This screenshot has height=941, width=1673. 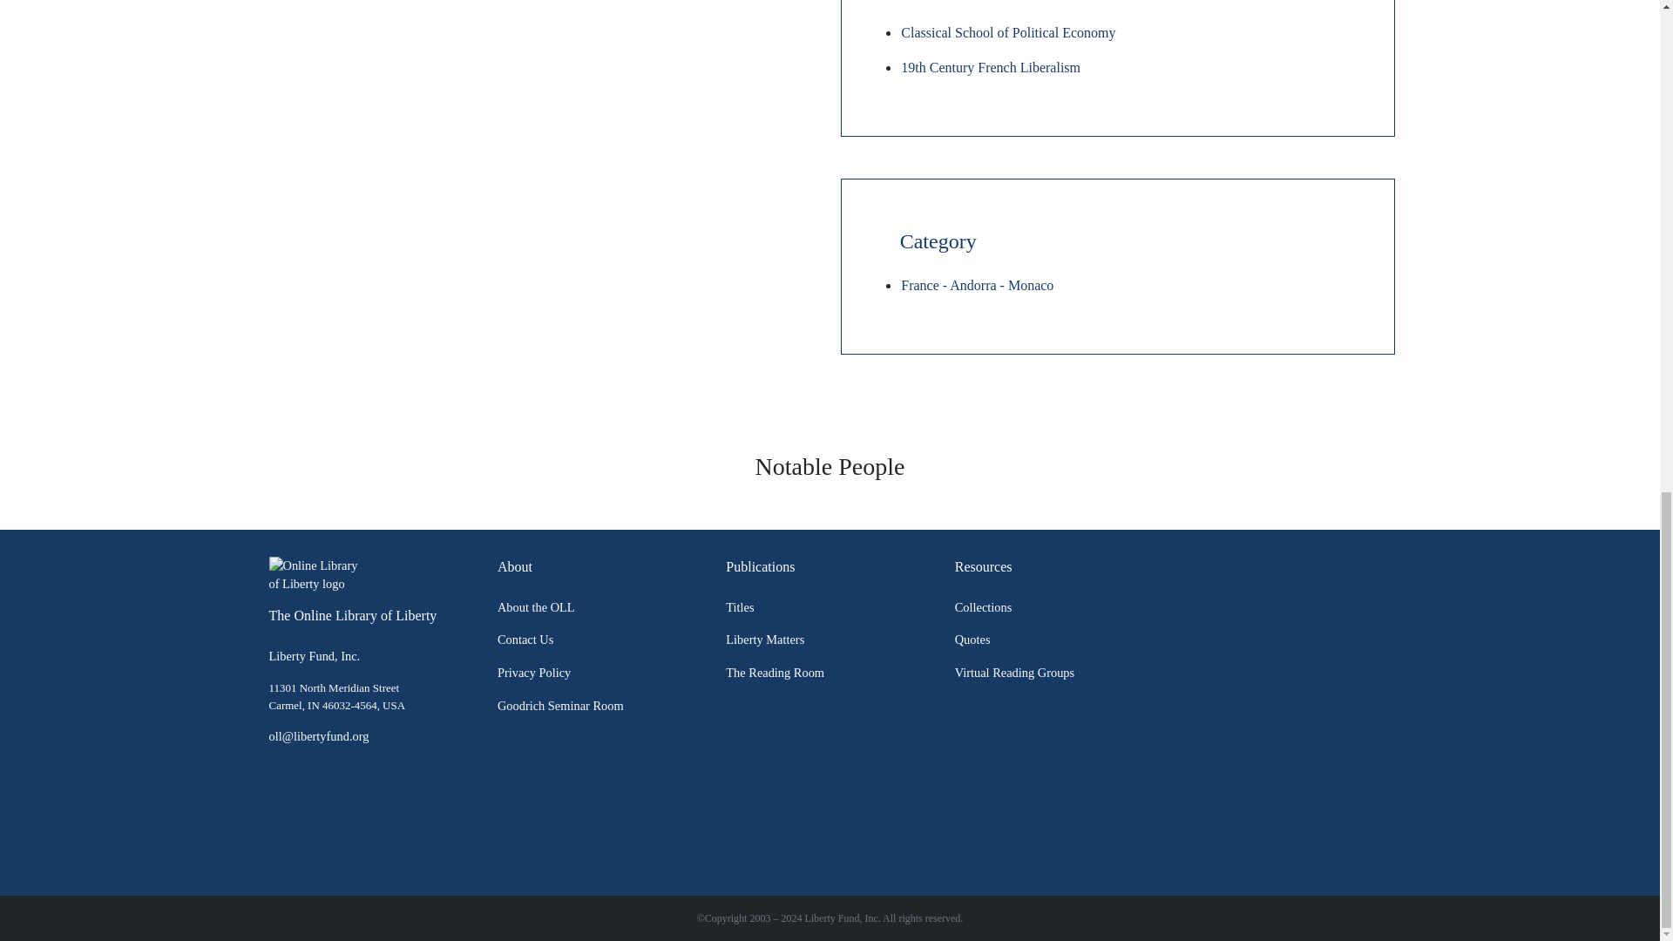 I want to click on Classical School of Political Economy, so click(x=1008, y=33).